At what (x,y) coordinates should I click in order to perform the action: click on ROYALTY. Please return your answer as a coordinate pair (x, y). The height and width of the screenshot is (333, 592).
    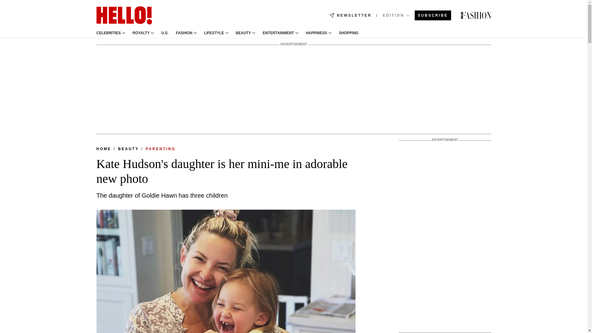
    Looking at the image, I should click on (141, 33).